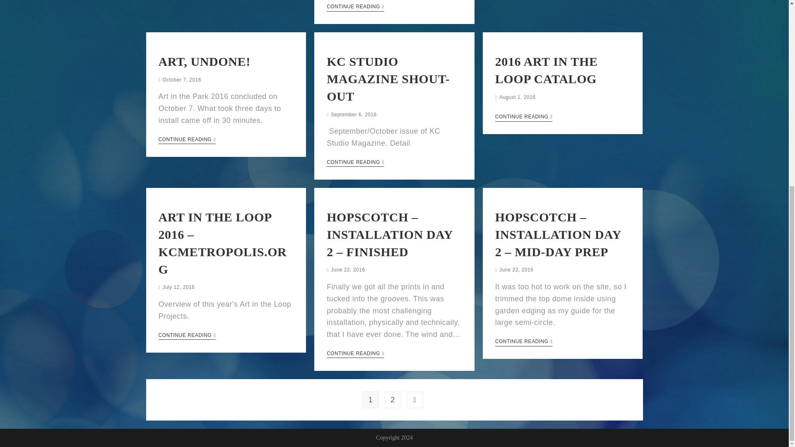 The image size is (795, 447). I want to click on CONTINUE READING, so click(355, 7).